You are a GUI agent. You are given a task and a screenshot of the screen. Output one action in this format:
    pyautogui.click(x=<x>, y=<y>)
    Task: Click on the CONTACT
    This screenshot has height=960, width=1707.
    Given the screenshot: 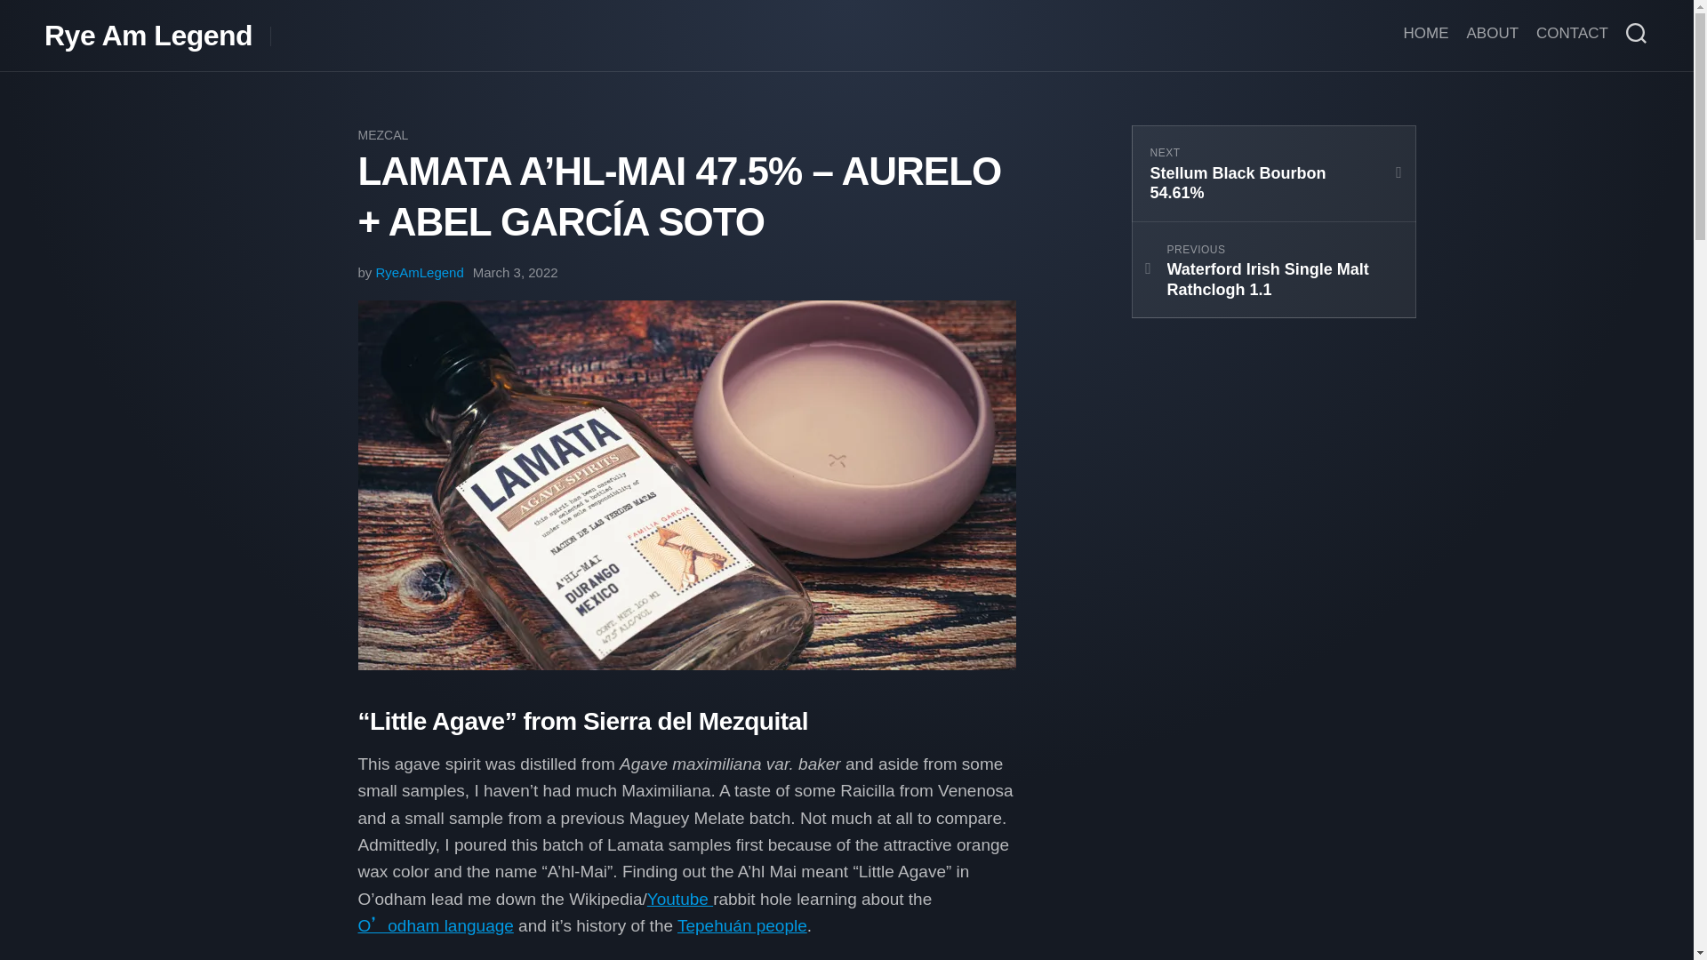 What is the action you would take?
    pyautogui.click(x=420, y=272)
    